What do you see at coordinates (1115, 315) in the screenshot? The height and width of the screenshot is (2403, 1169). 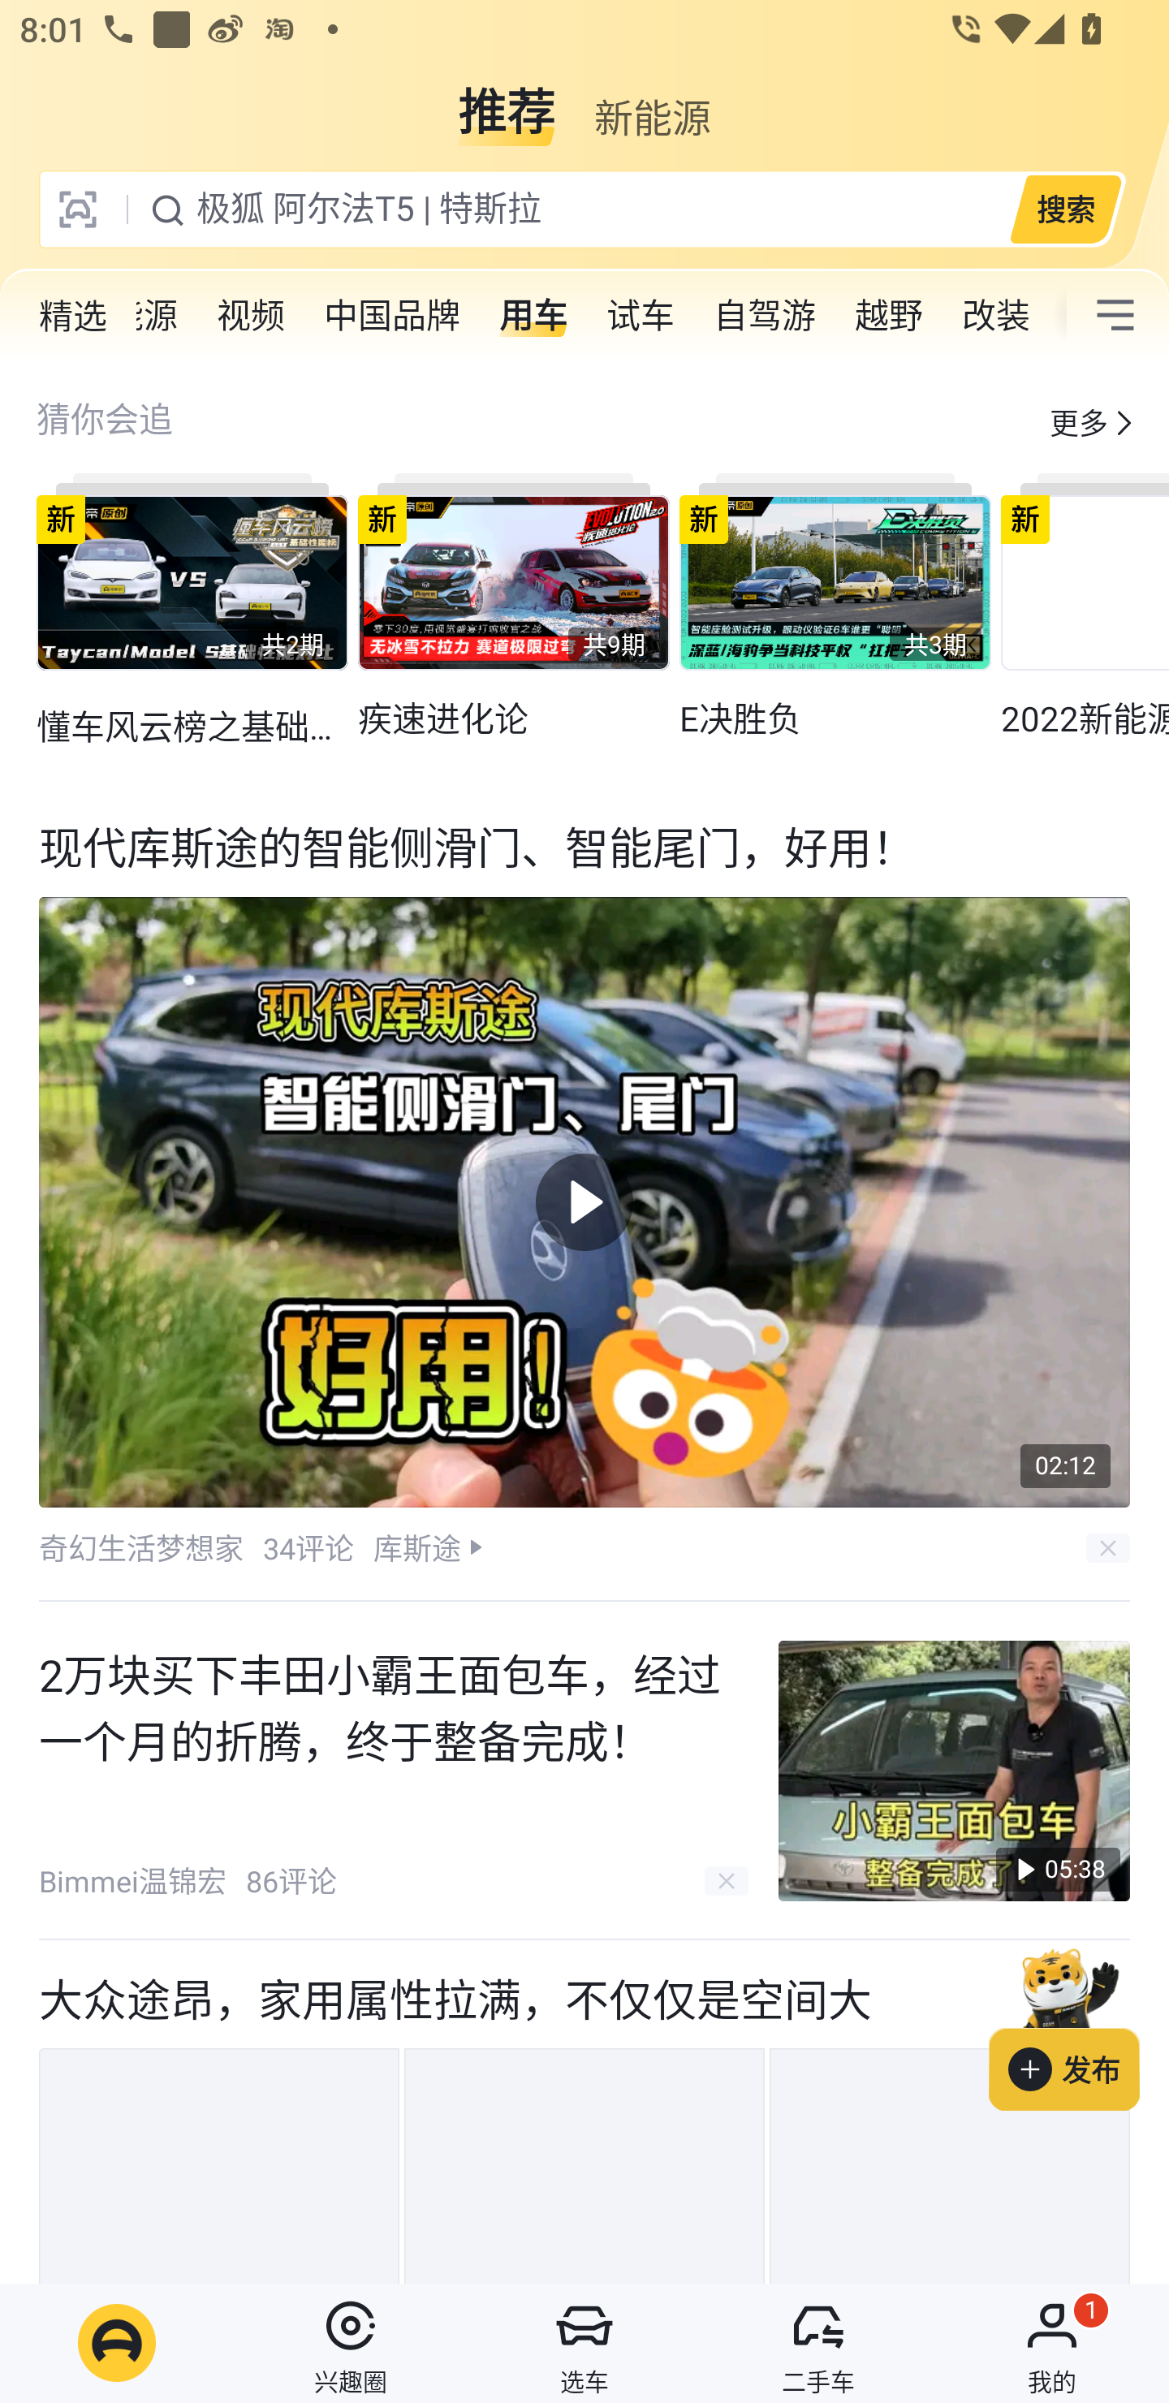 I see `` at bounding box center [1115, 315].